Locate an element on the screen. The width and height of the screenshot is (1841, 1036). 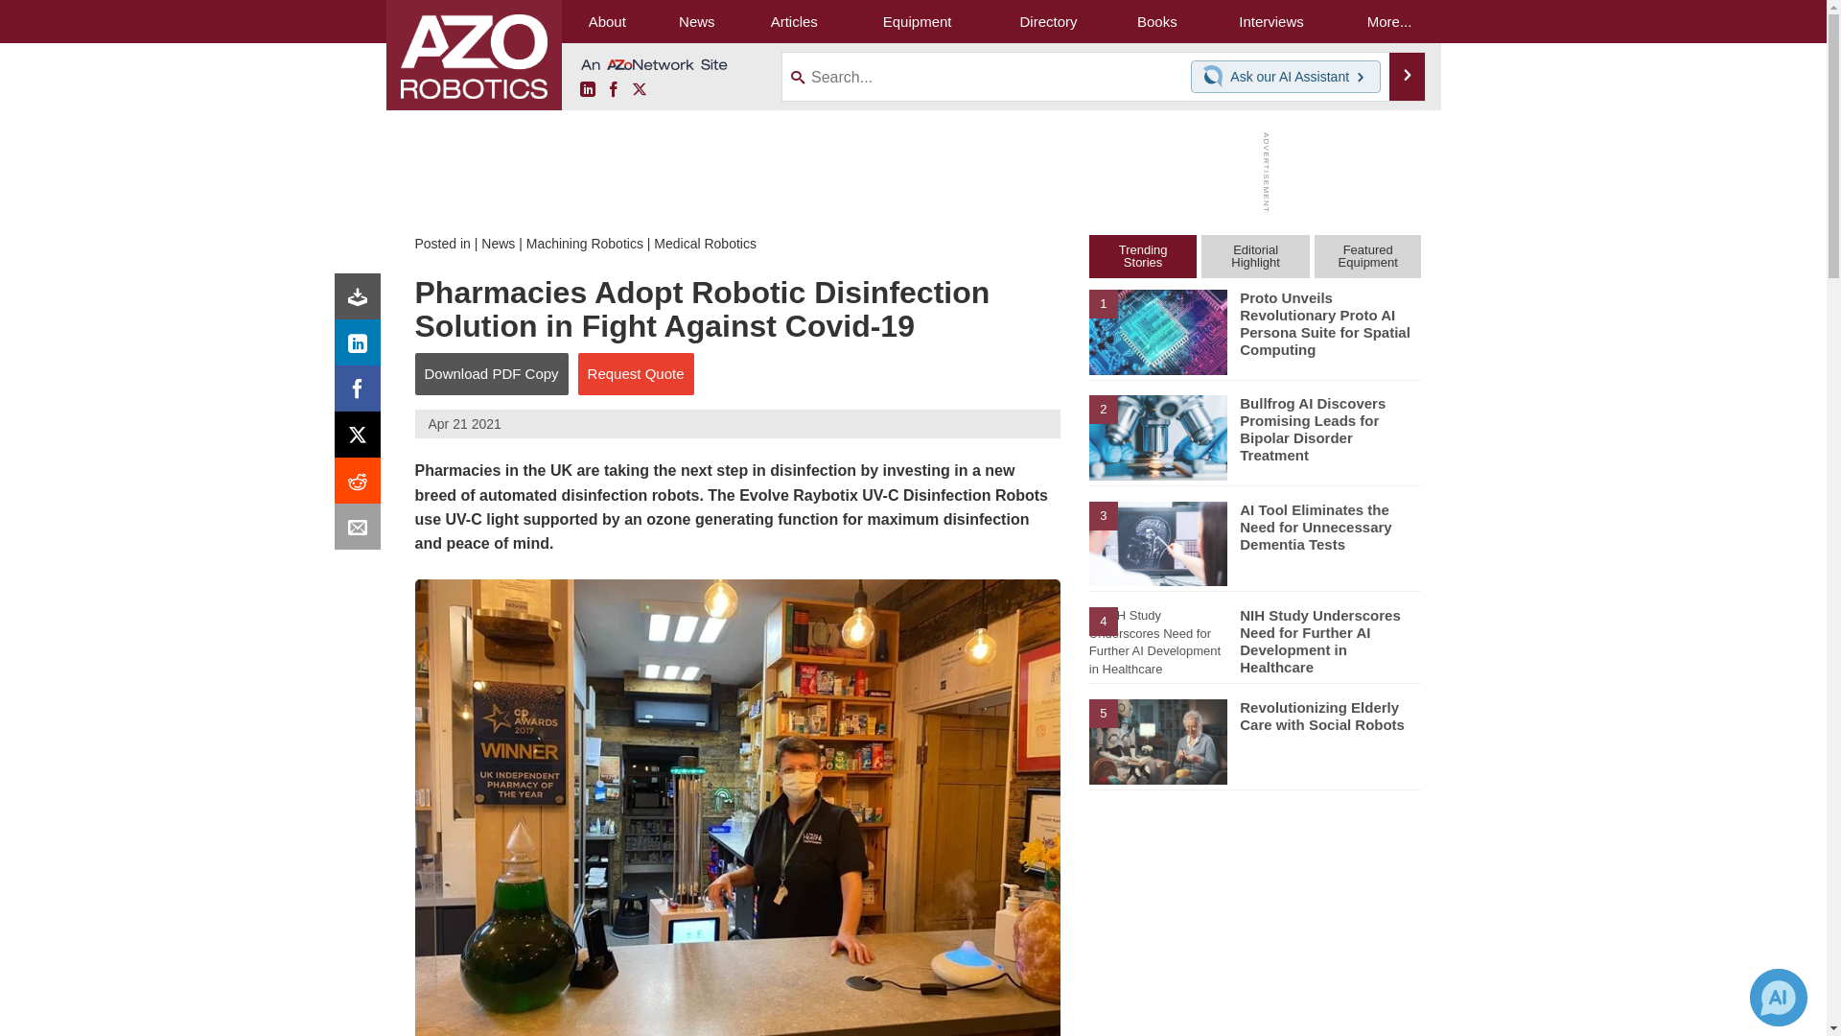
Directory is located at coordinates (1048, 21).